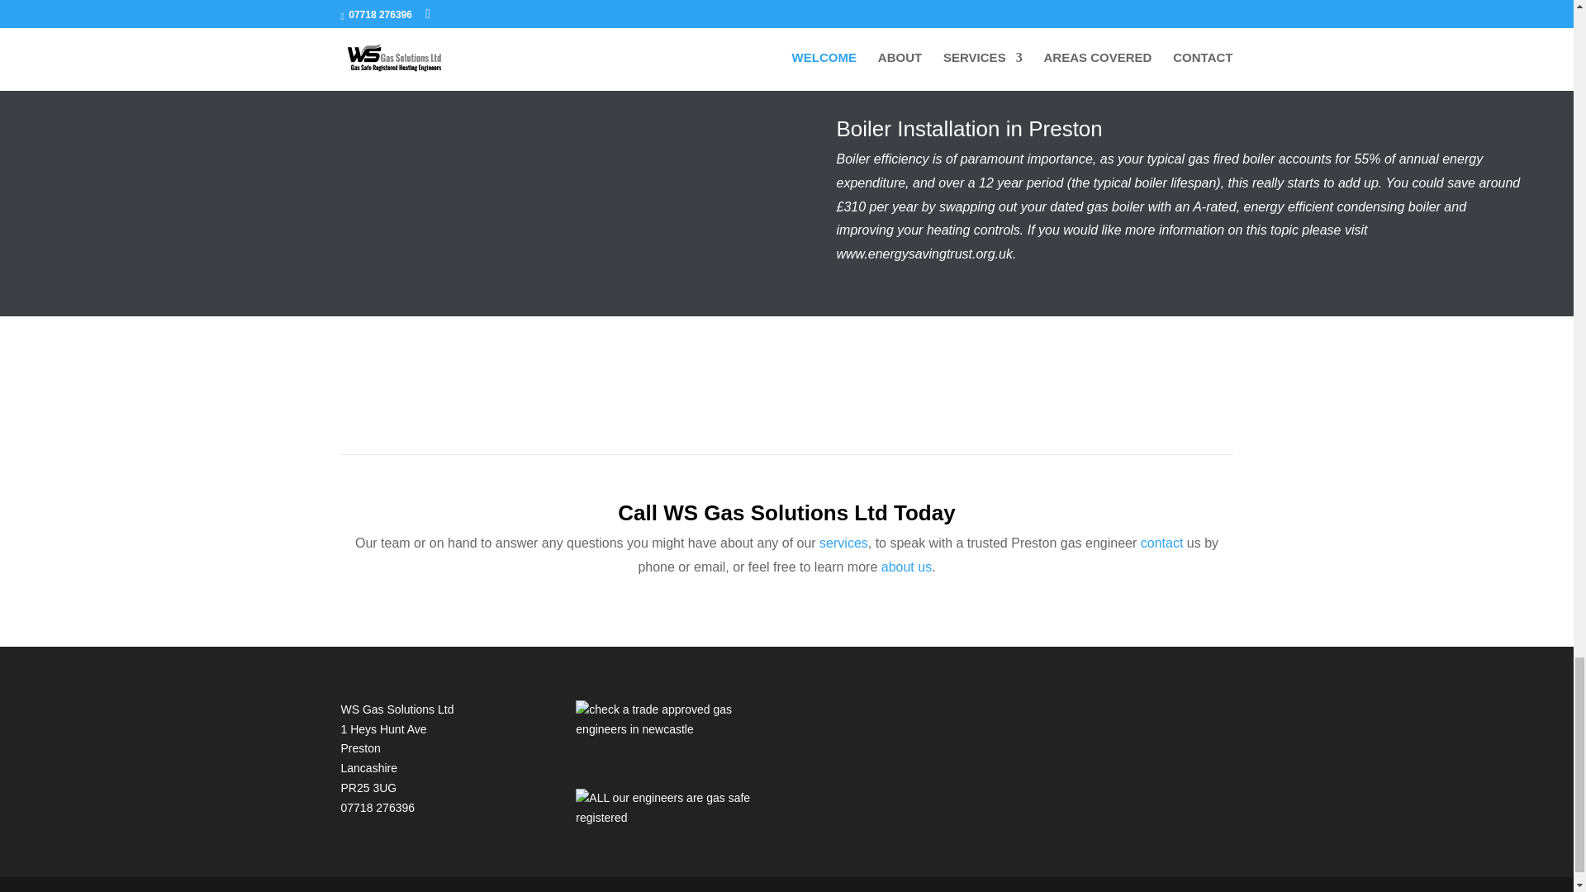 Image resolution: width=1586 pixels, height=892 pixels. What do you see at coordinates (1163, 543) in the screenshot?
I see `contact` at bounding box center [1163, 543].